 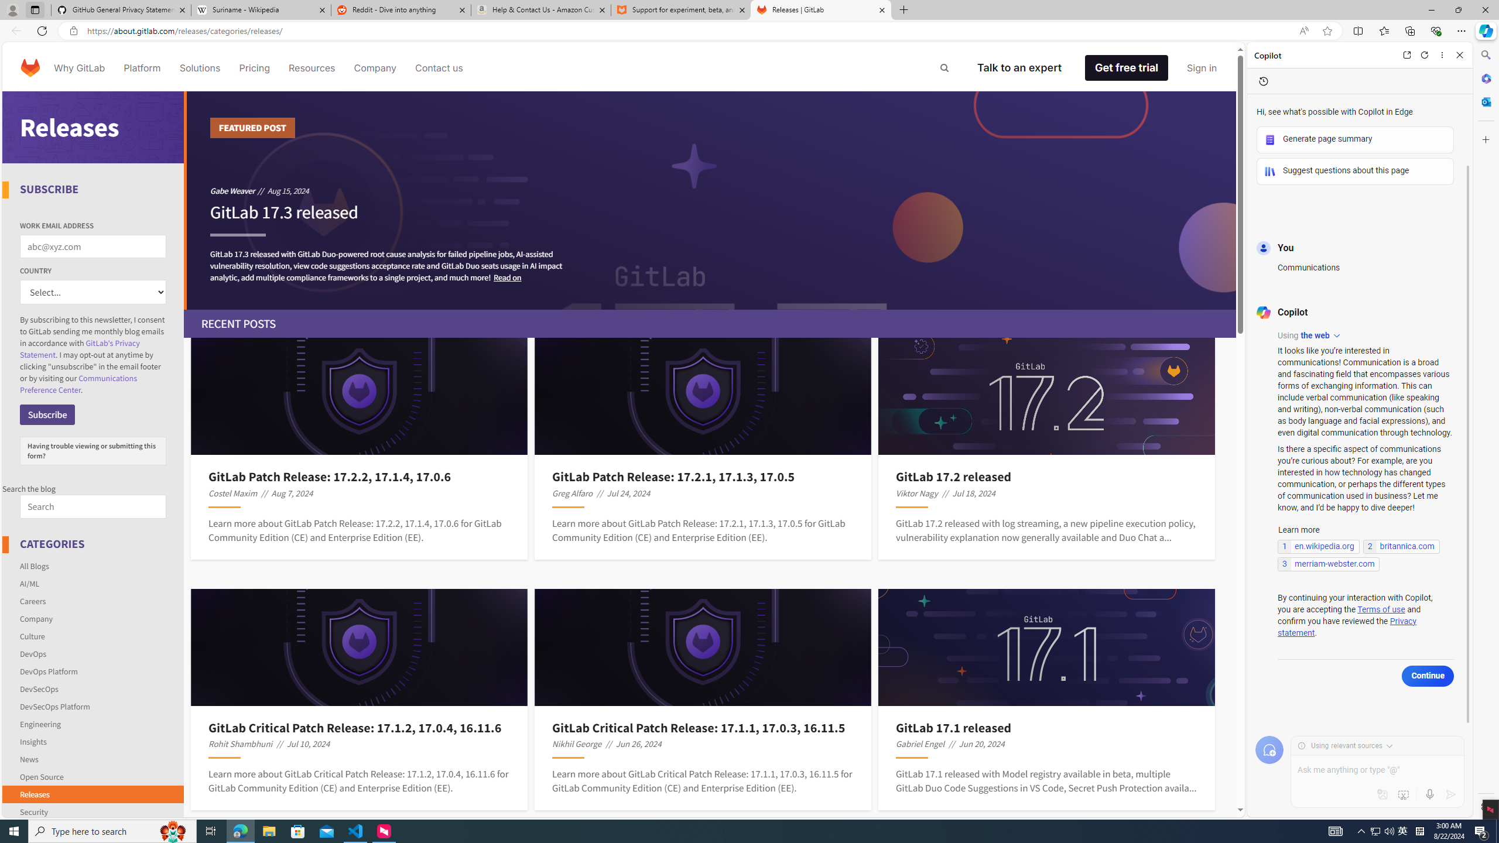 What do you see at coordinates (439, 68) in the screenshot?
I see `Contact us` at bounding box center [439, 68].